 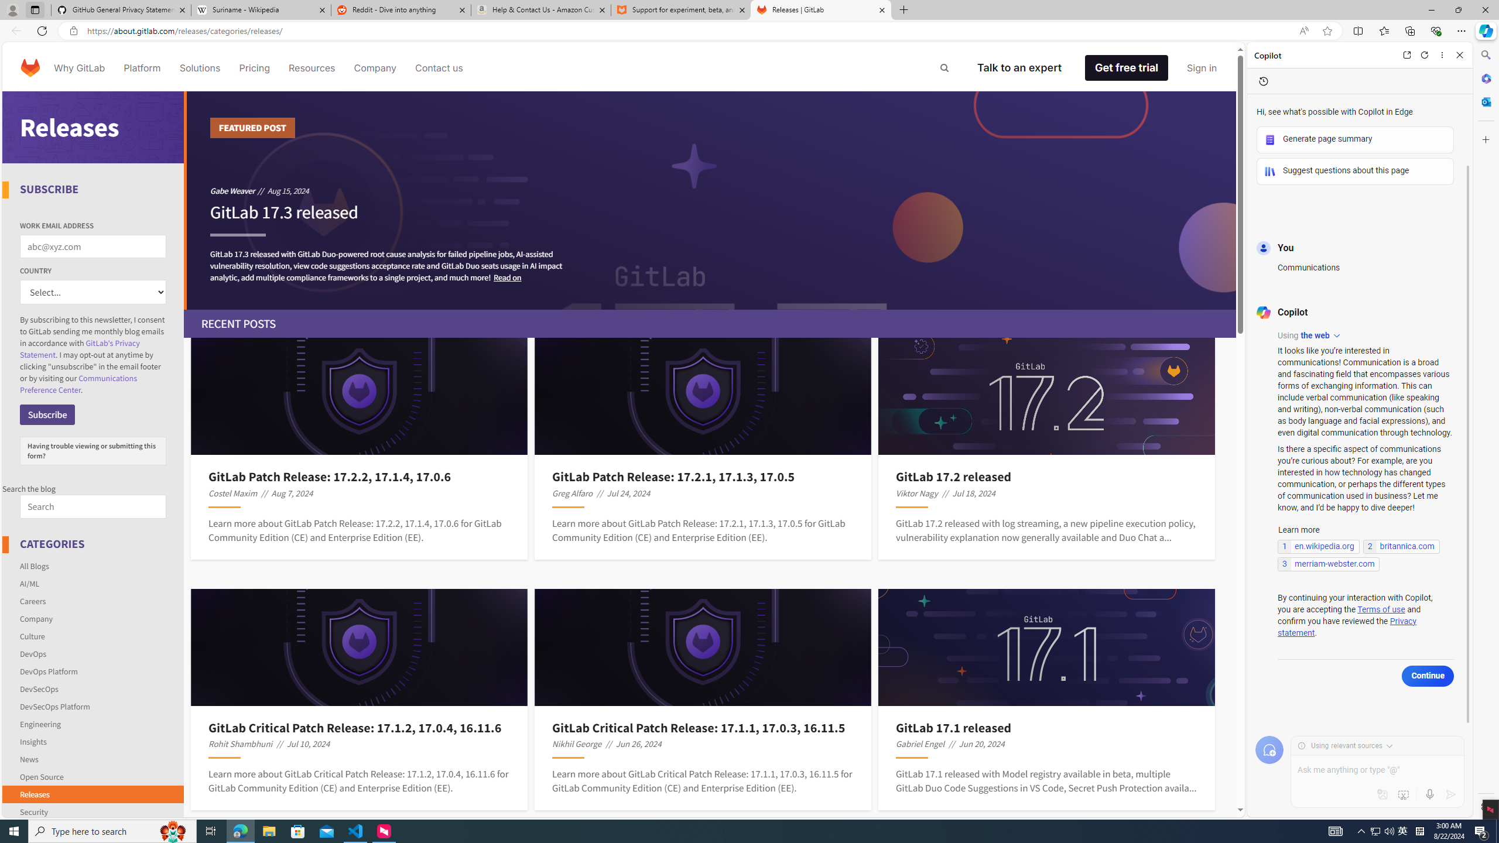 What do you see at coordinates (439, 68) in the screenshot?
I see `Contact us` at bounding box center [439, 68].